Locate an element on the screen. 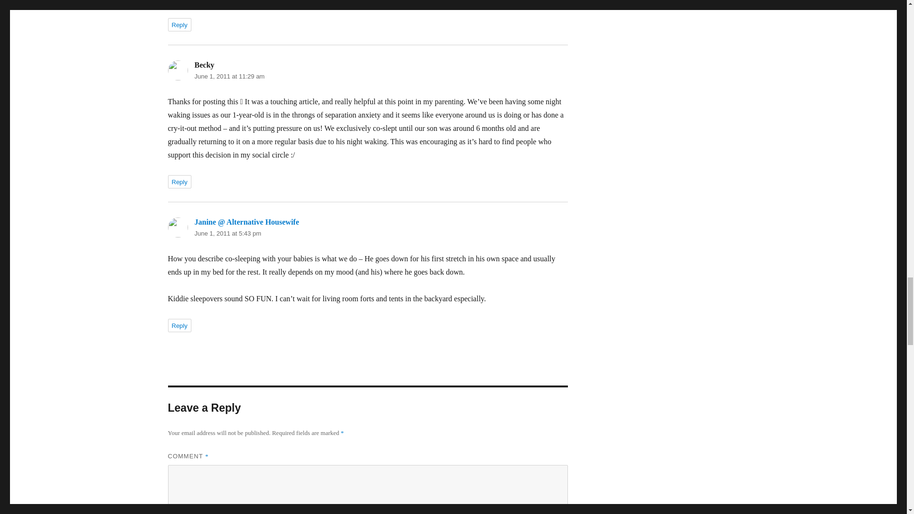 The width and height of the screenshot is (914, 514). Reply is located at coordinates (179, 325).